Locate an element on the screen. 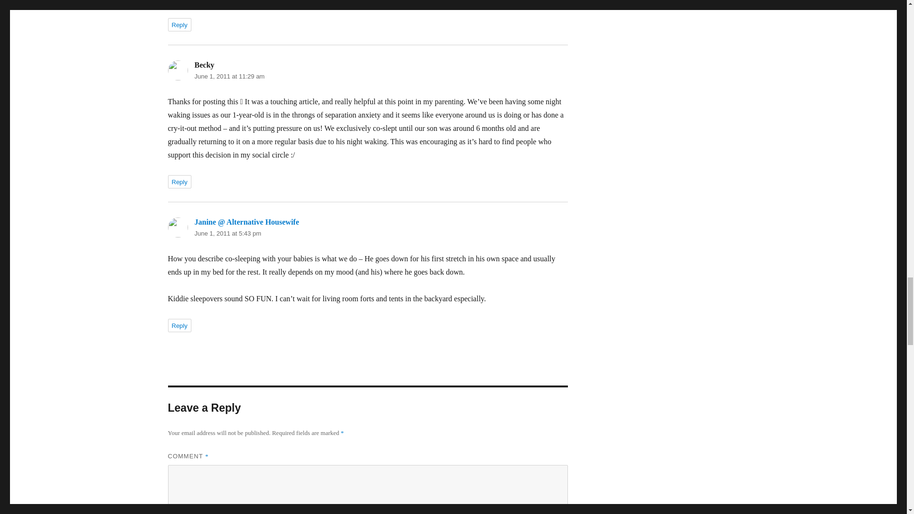 The width and height of the screenshot is (914, 514). Reply is located at coordinates (179, 325).